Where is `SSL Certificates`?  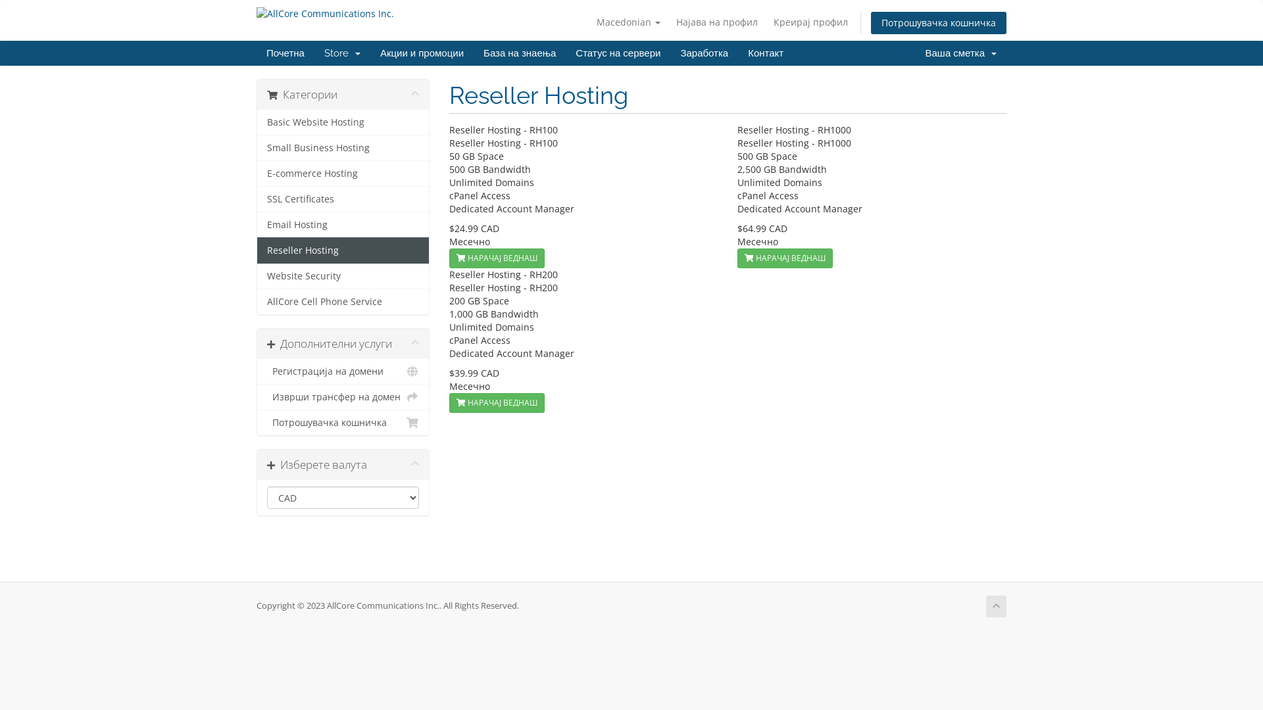
SSL Certificates is located at coordinates (343, 199).